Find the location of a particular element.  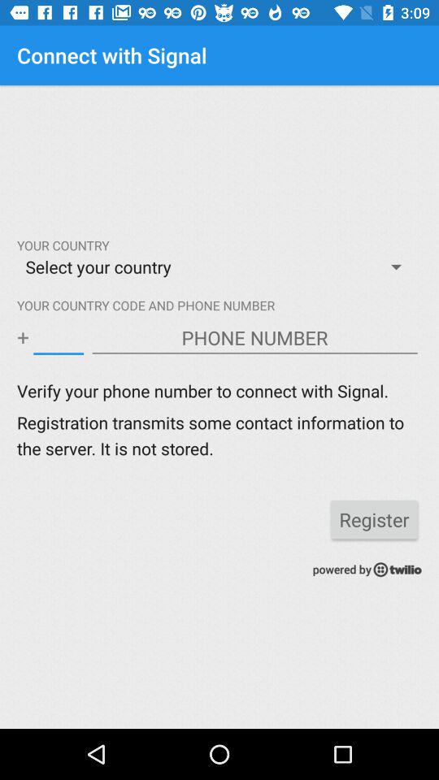

enter country code is located at coordinates (59, 338).